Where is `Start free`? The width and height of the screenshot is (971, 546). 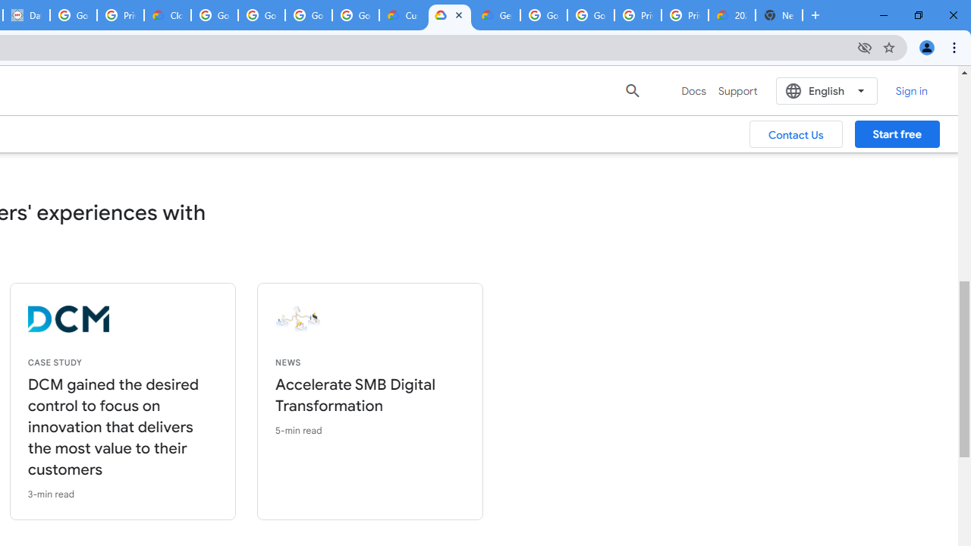
Start free is located at coordinates (897, 134).